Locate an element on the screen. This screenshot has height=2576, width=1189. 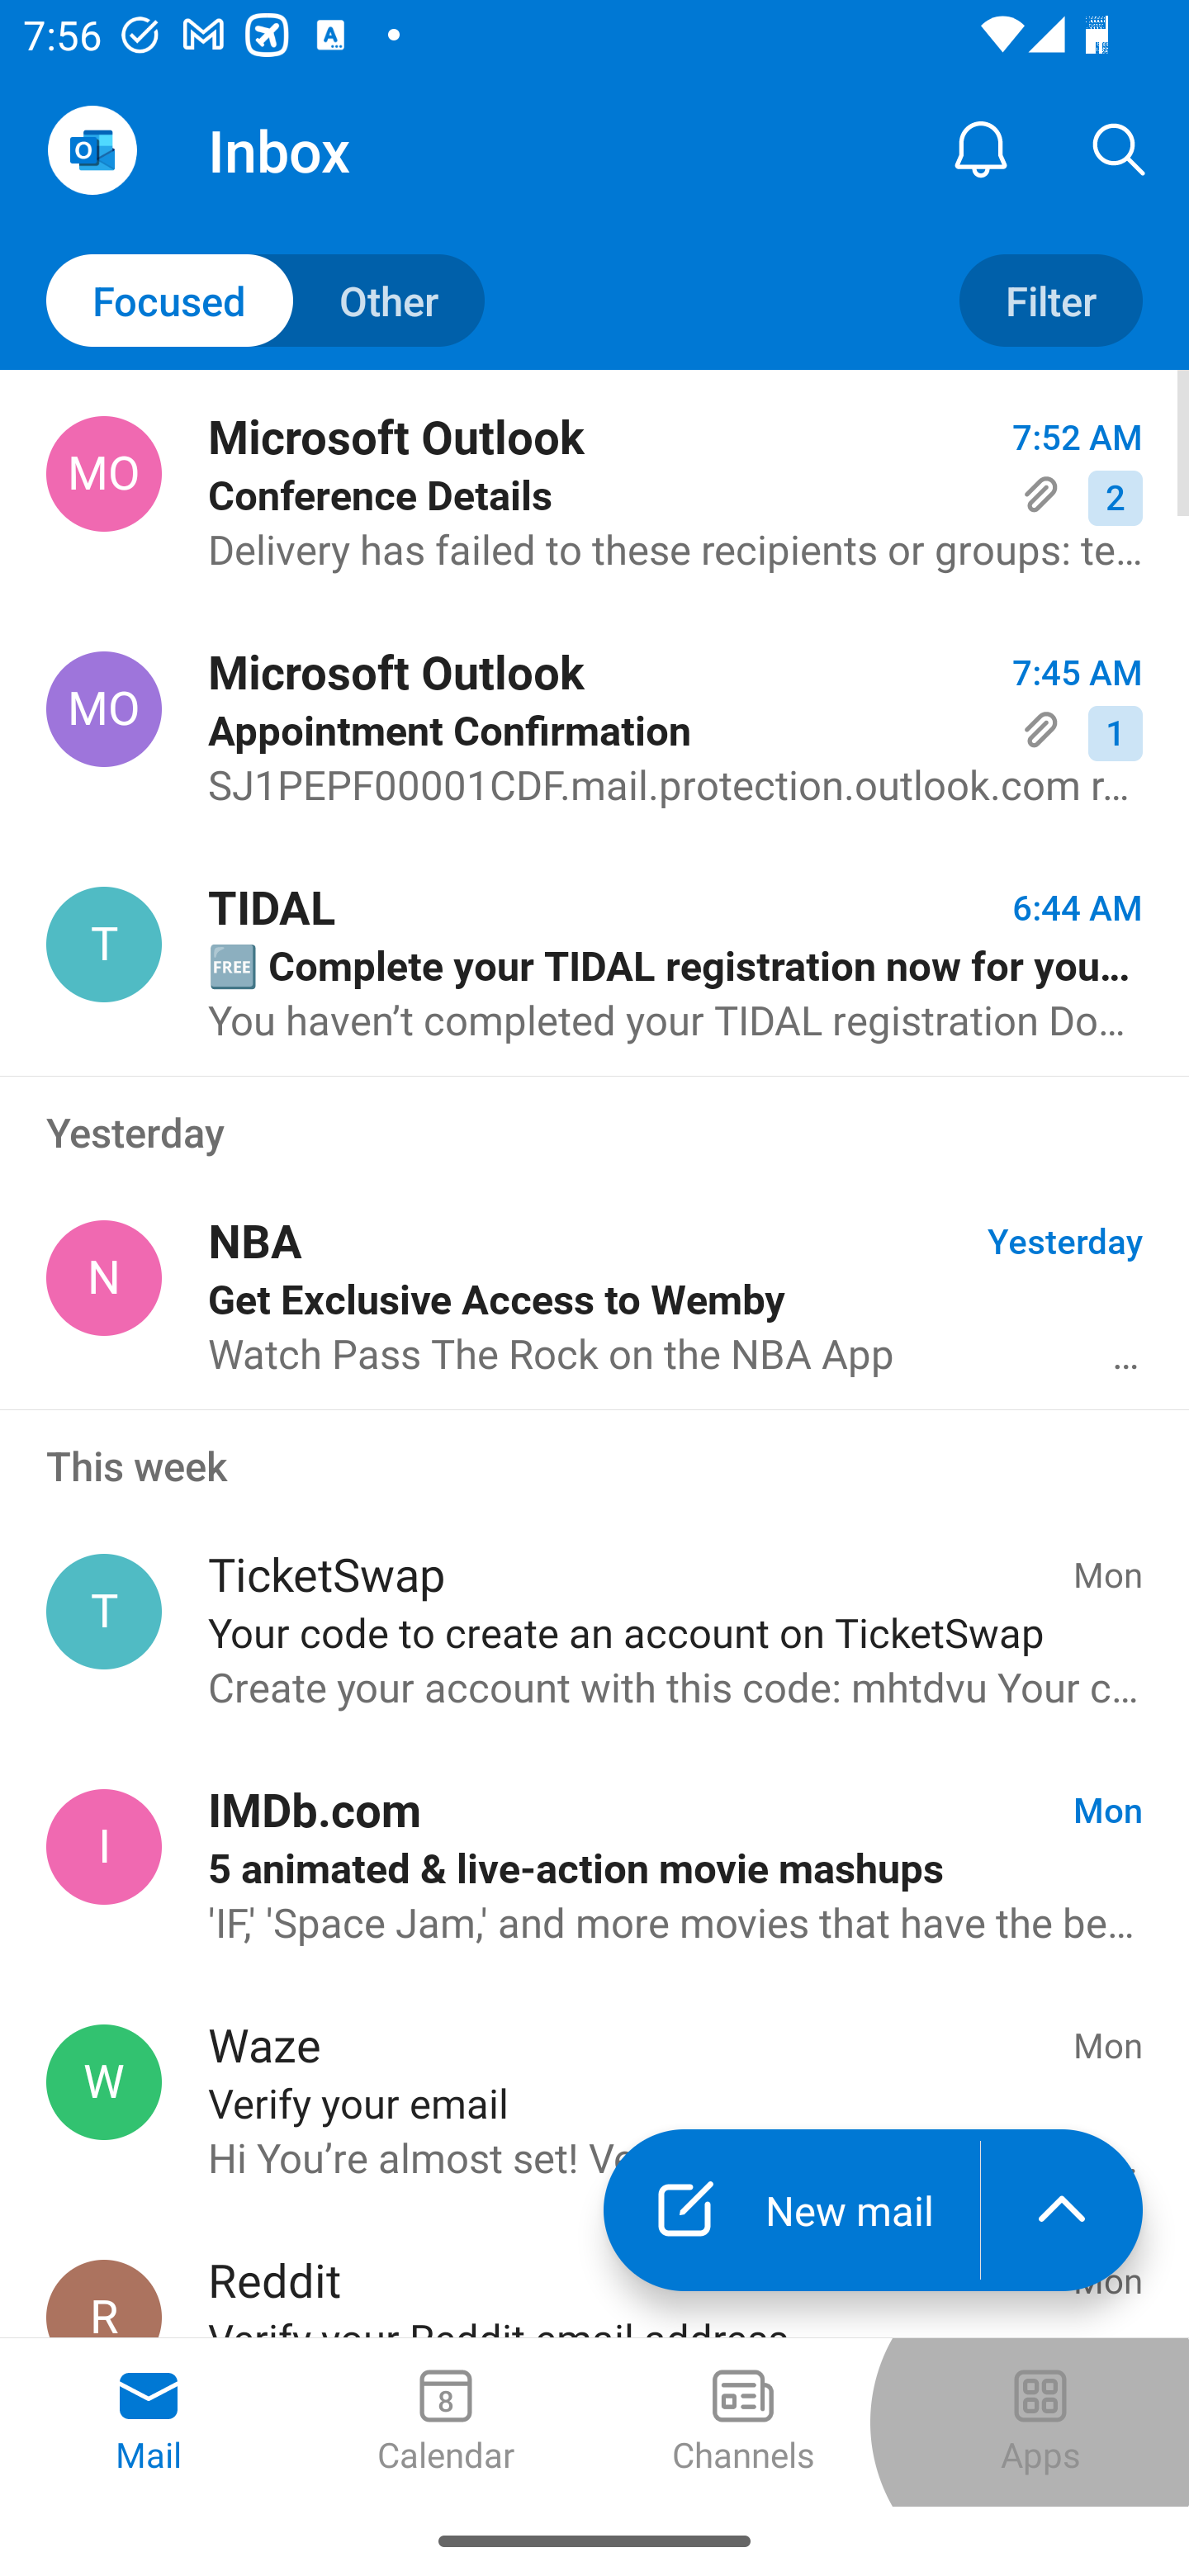
Filter is located at coordinates (1050, 301).